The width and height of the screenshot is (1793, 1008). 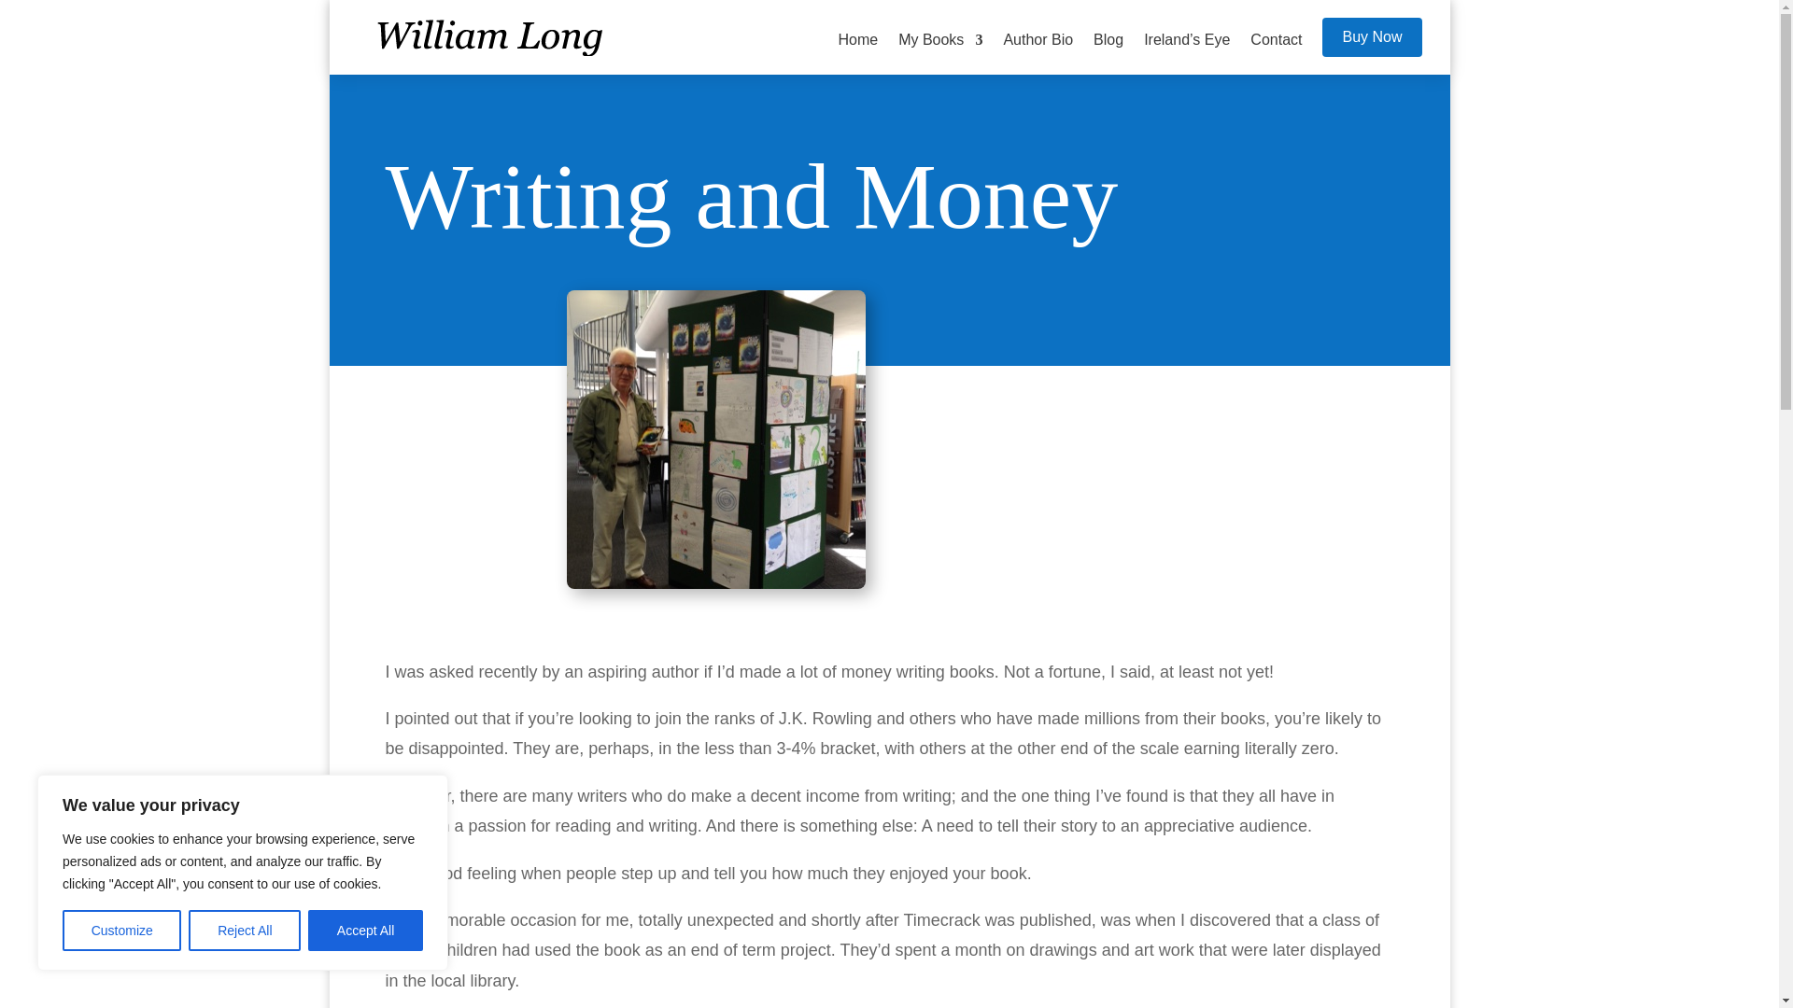 I want to click on Accept All, so click(x=366, y=931).